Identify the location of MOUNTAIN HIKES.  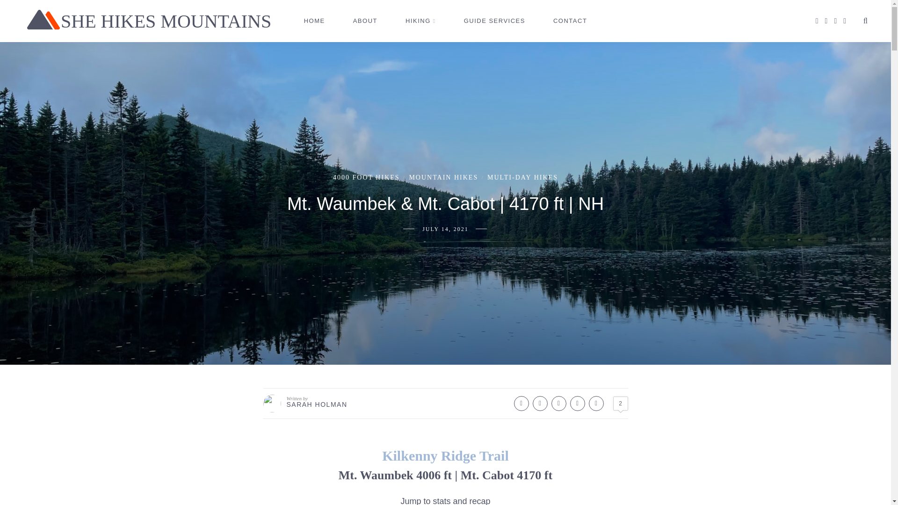
(443, 177).